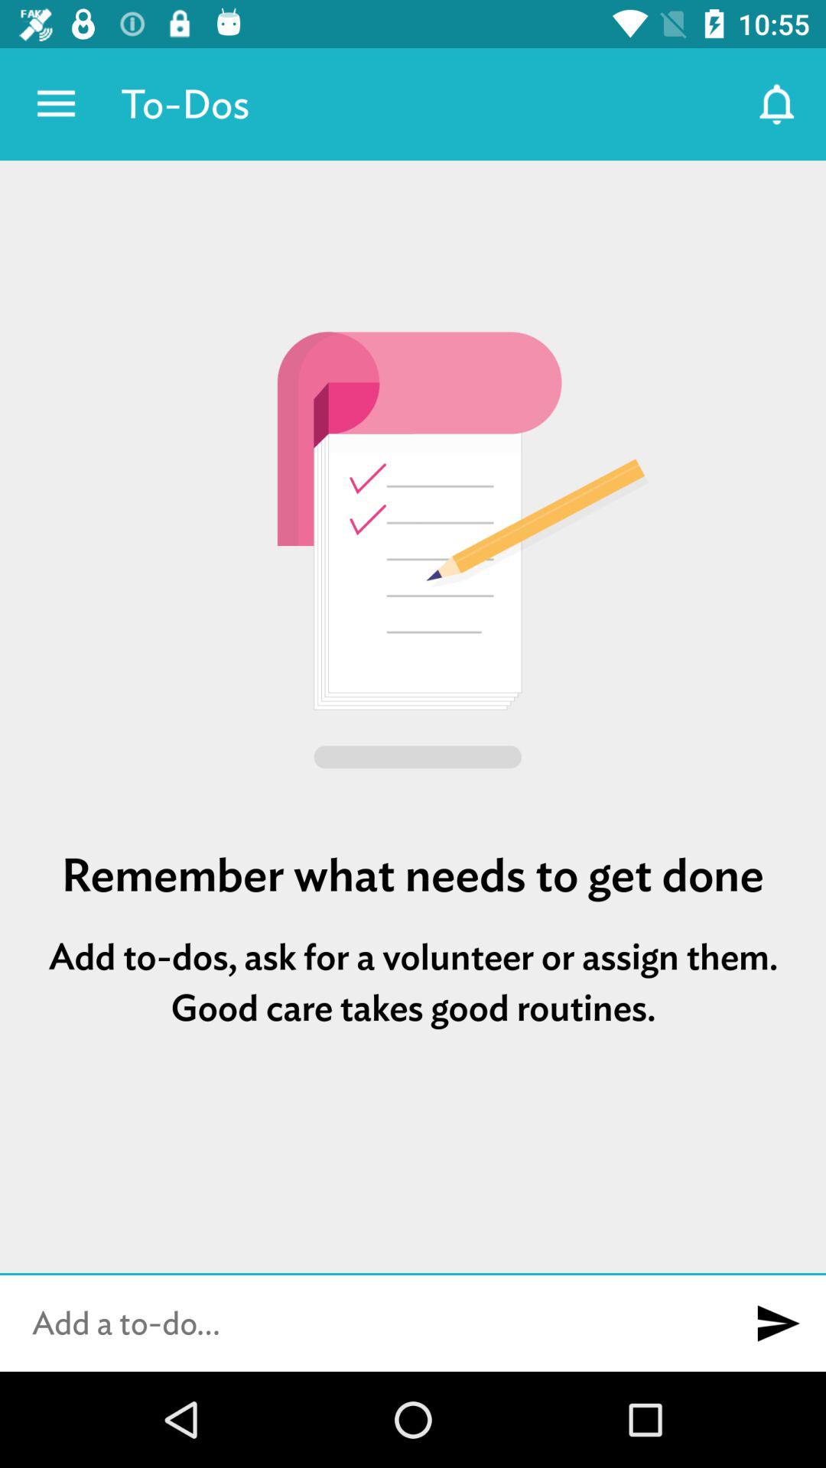  I want to click on add new to-do item, so click(778, 1323).